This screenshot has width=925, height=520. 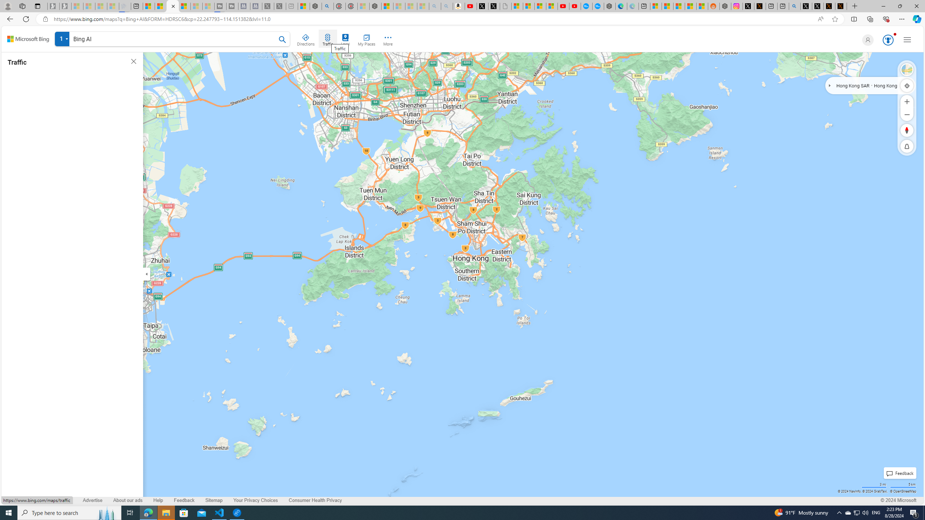 I want to click on X Privacy Policy, so click(x=841, y=6).